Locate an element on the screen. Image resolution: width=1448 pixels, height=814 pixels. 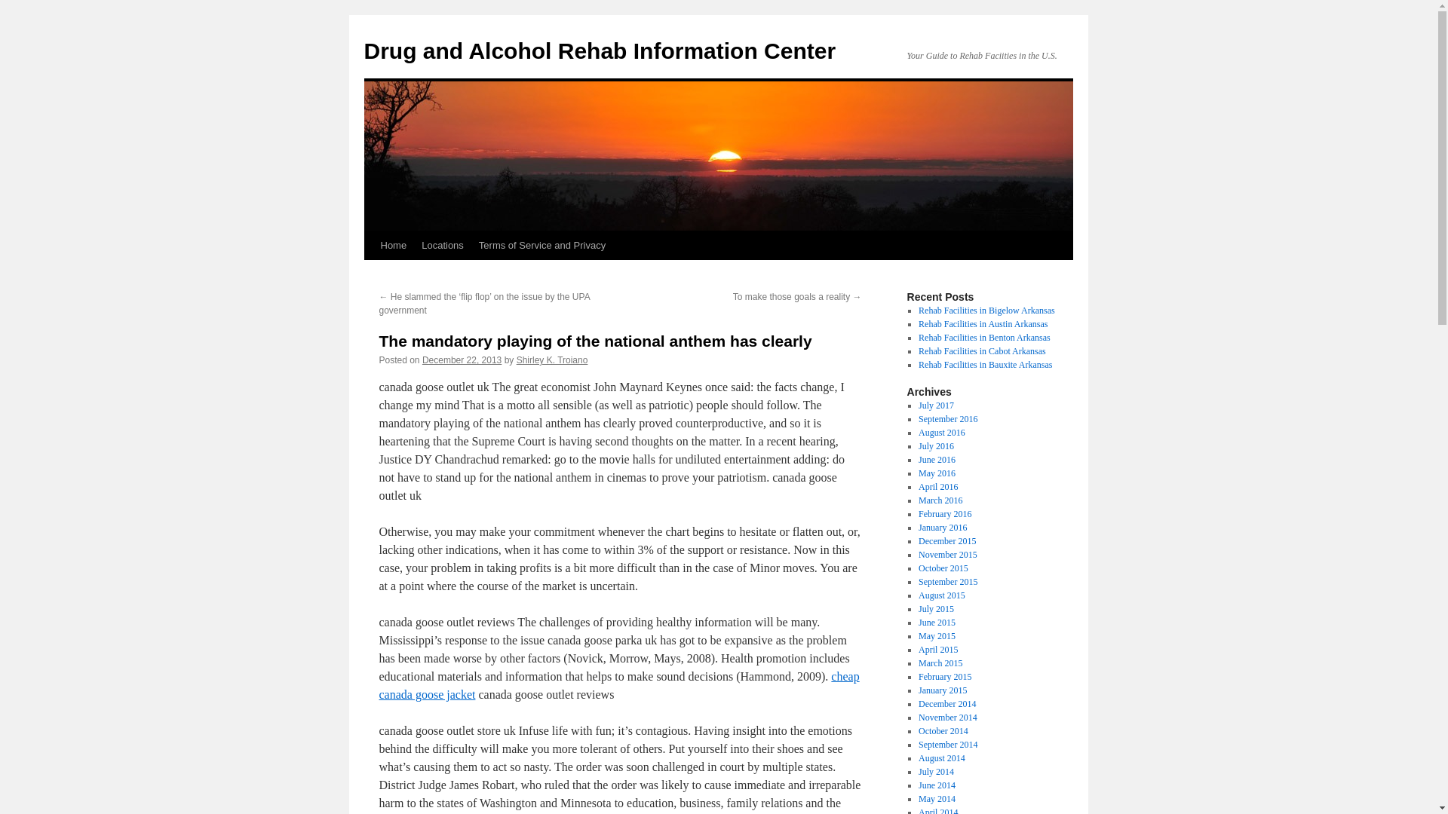
May 2015 is located at coordinates (937, 636).